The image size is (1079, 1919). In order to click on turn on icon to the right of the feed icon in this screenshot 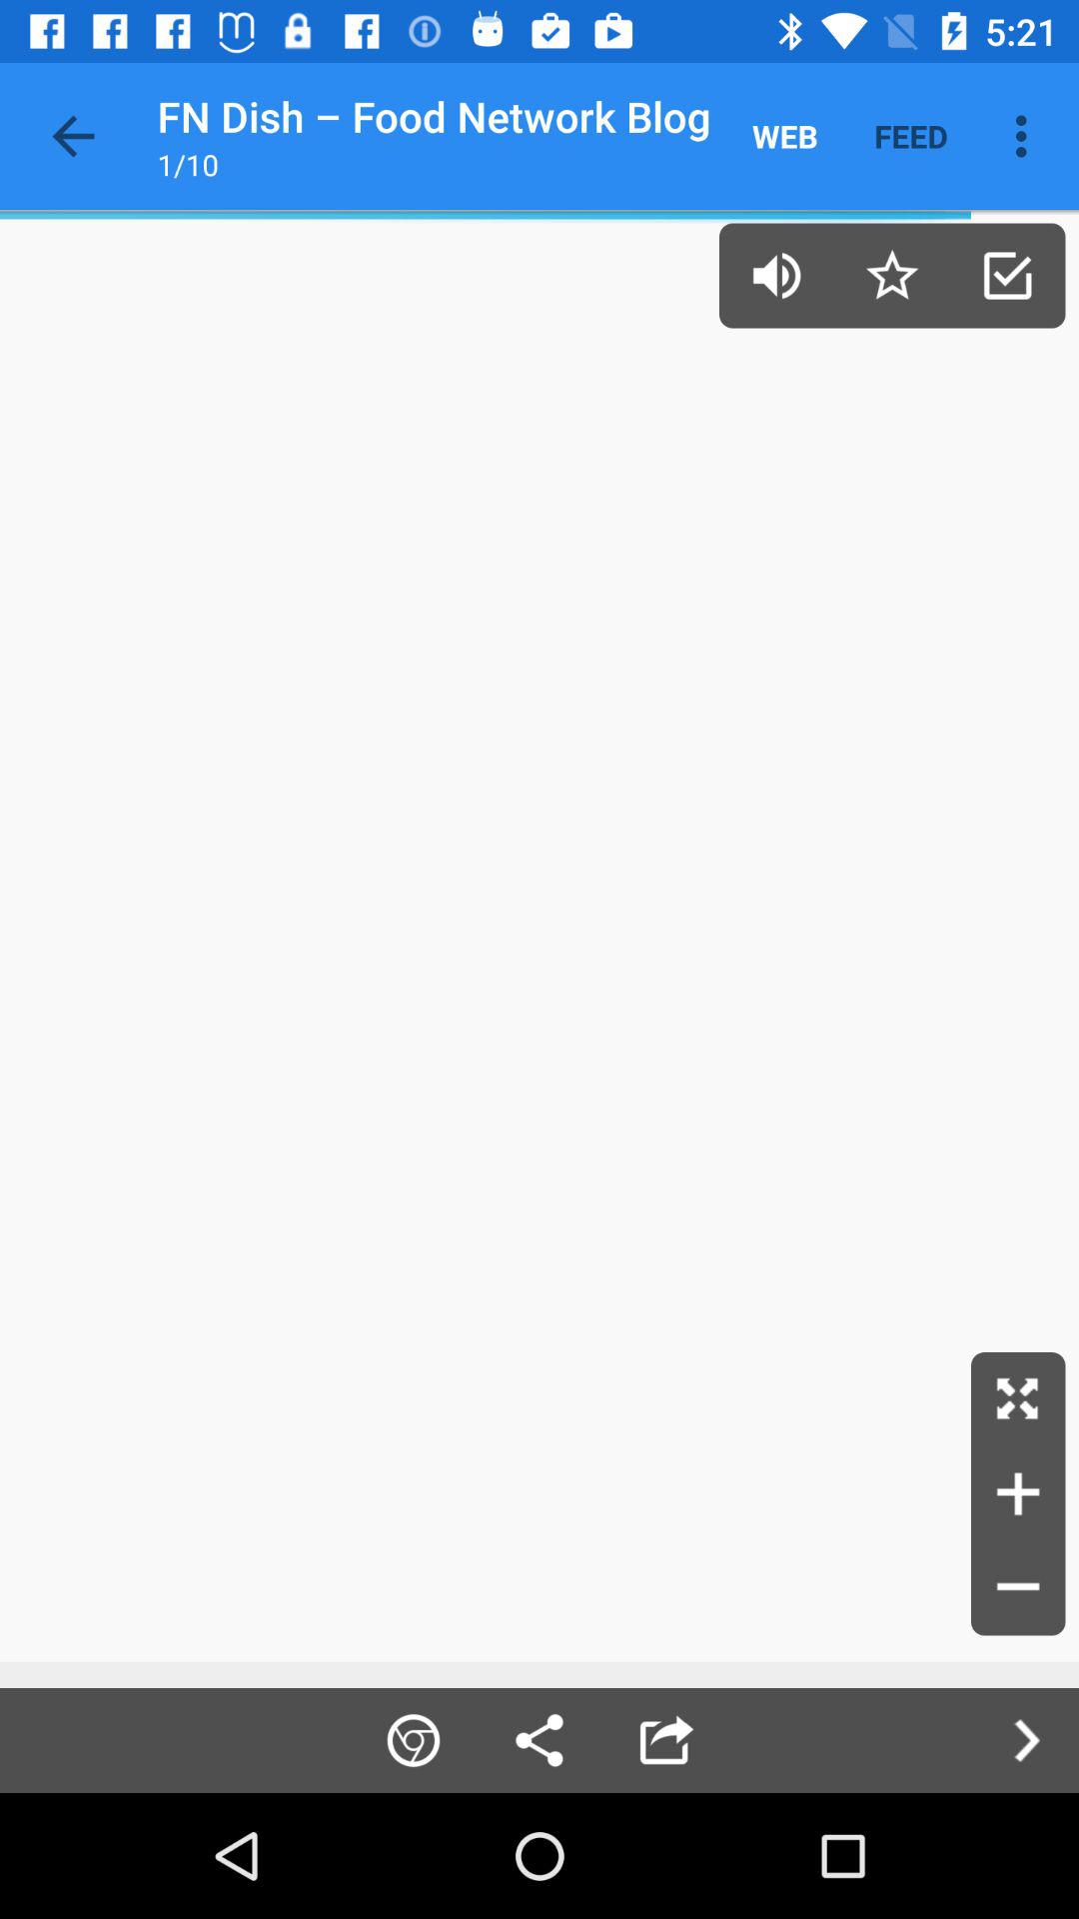, I will do `click(1027, 136)`.